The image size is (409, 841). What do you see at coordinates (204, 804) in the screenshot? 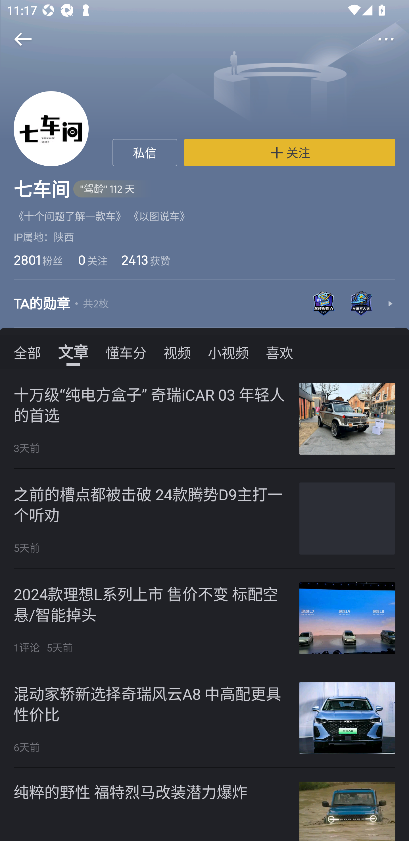
I see `纯粹的野性 福特烈马改装潜力爆炸 8天前` at bounding box center [204, 804].